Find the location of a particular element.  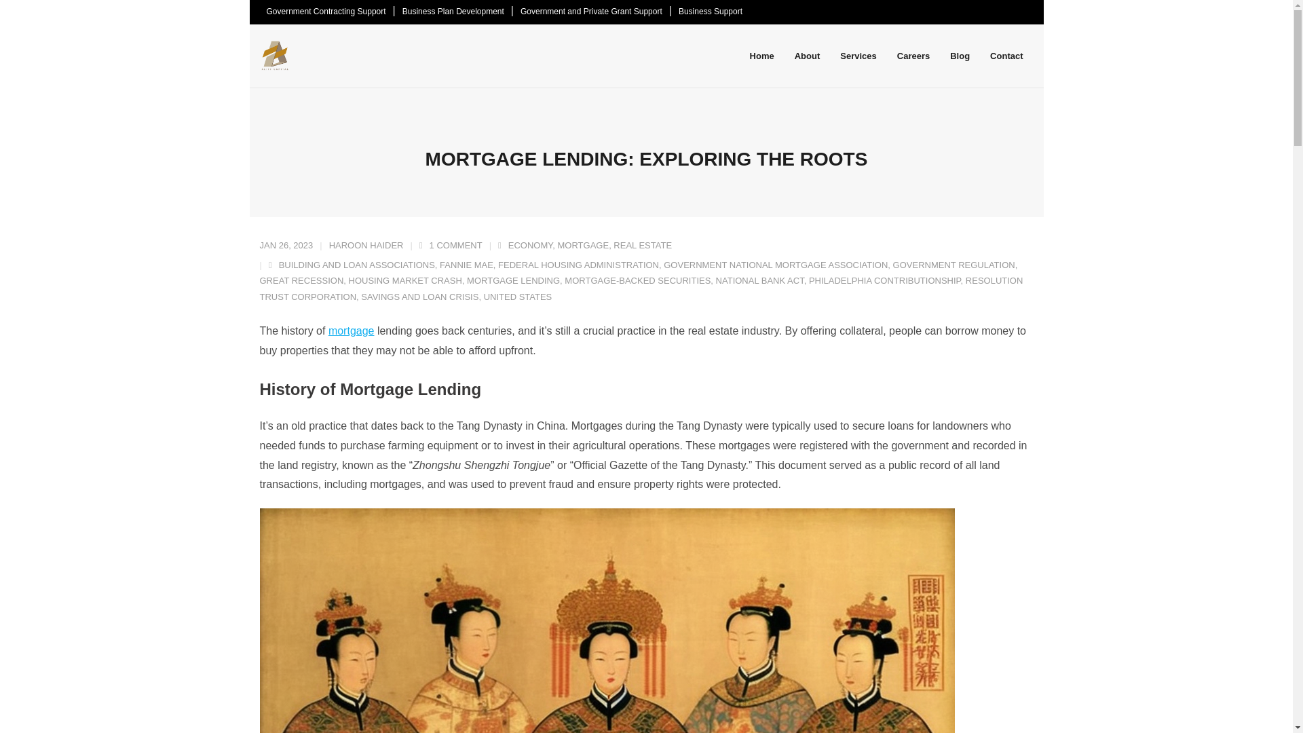

MORTGAGE is located at coordinates (584, 246).